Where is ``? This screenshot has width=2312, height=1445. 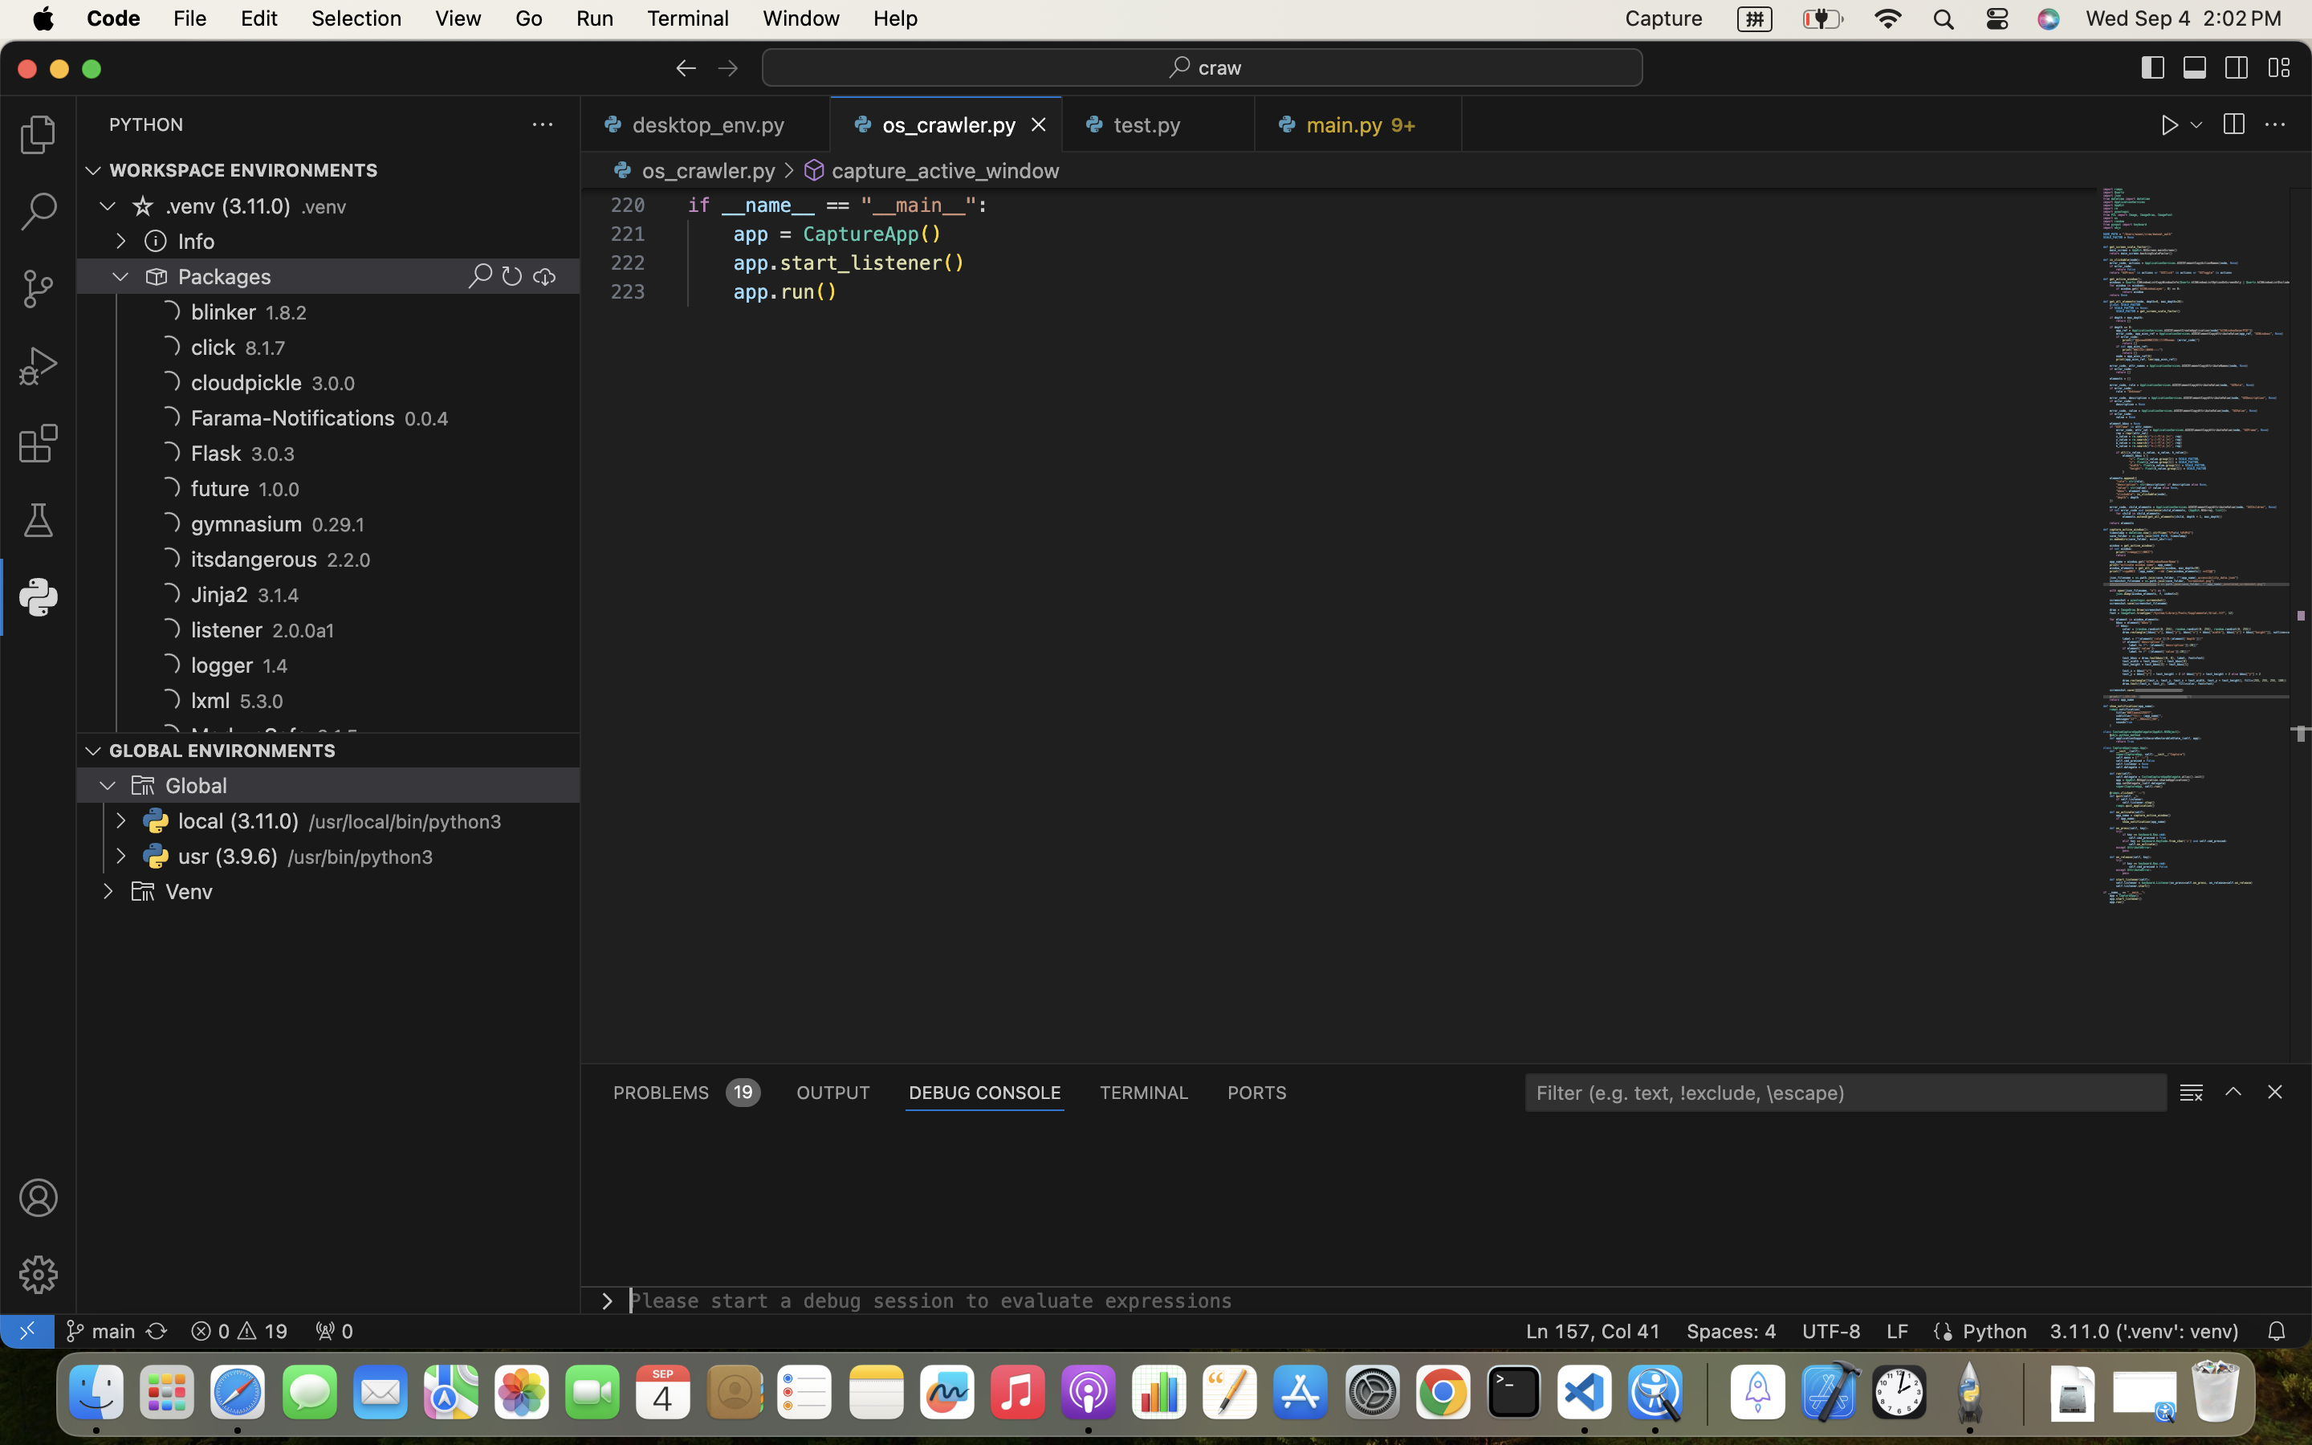  is located at coordinates (156, 276).